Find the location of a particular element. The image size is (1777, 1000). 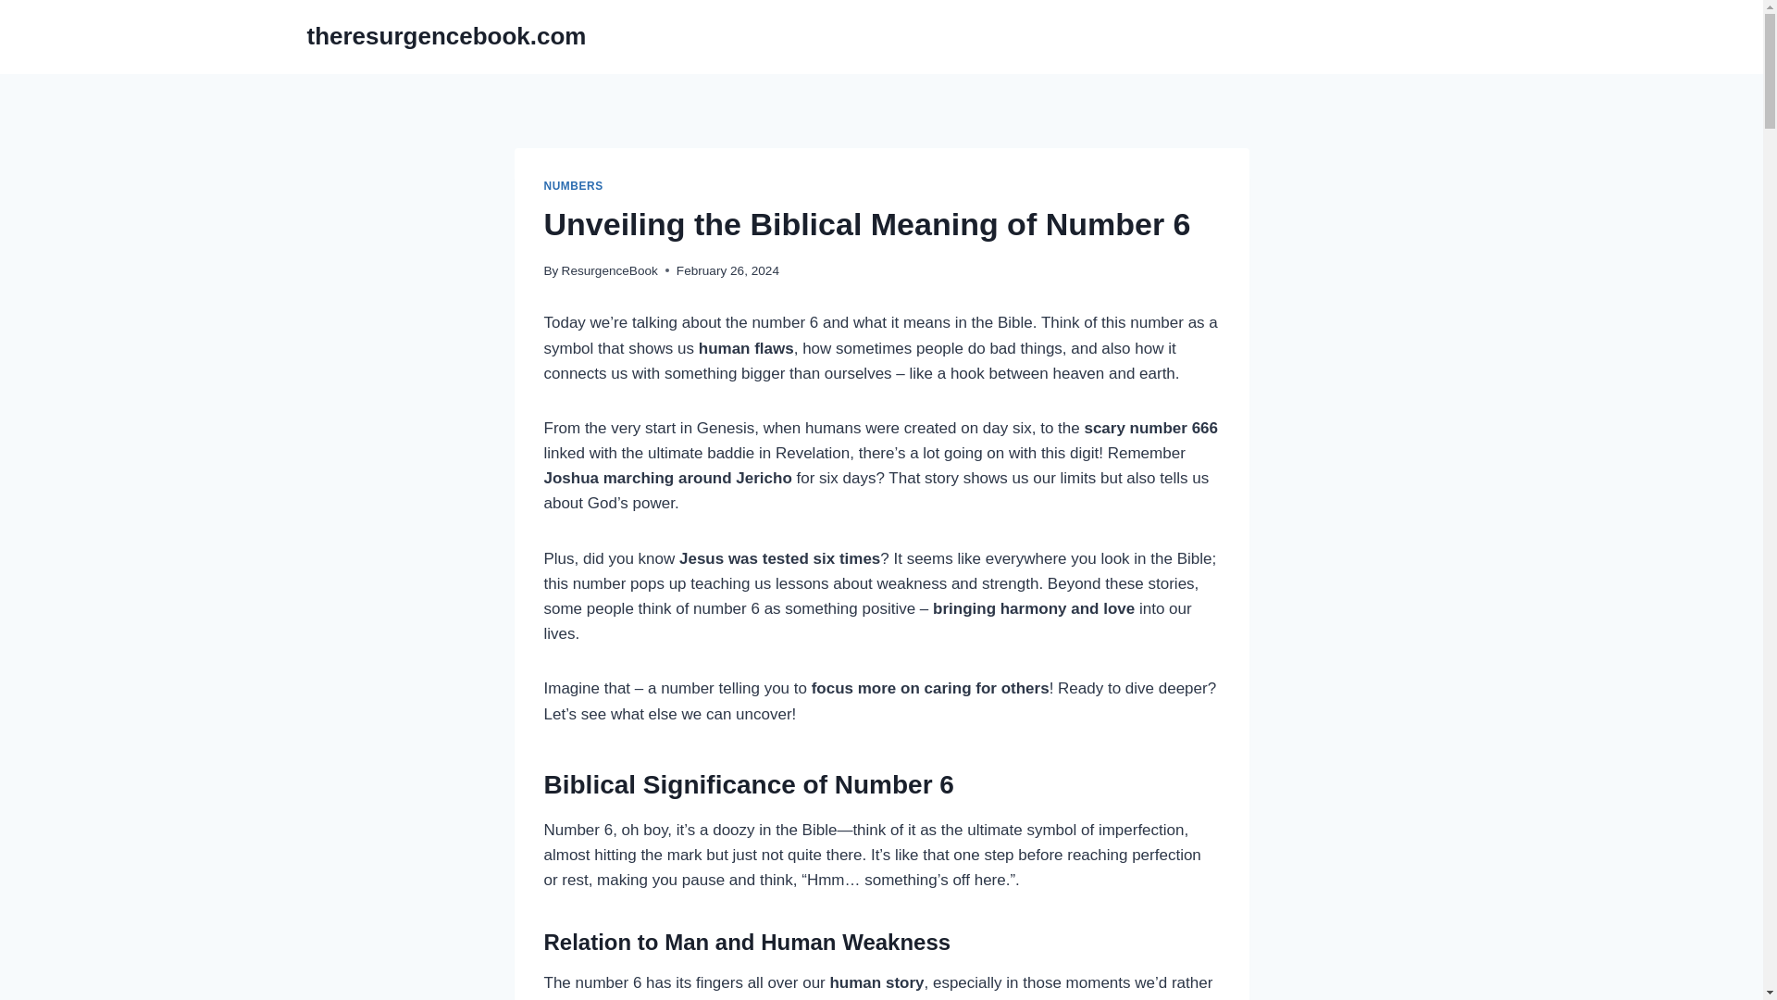

NUMBERS is located at coordinates (574, 186).